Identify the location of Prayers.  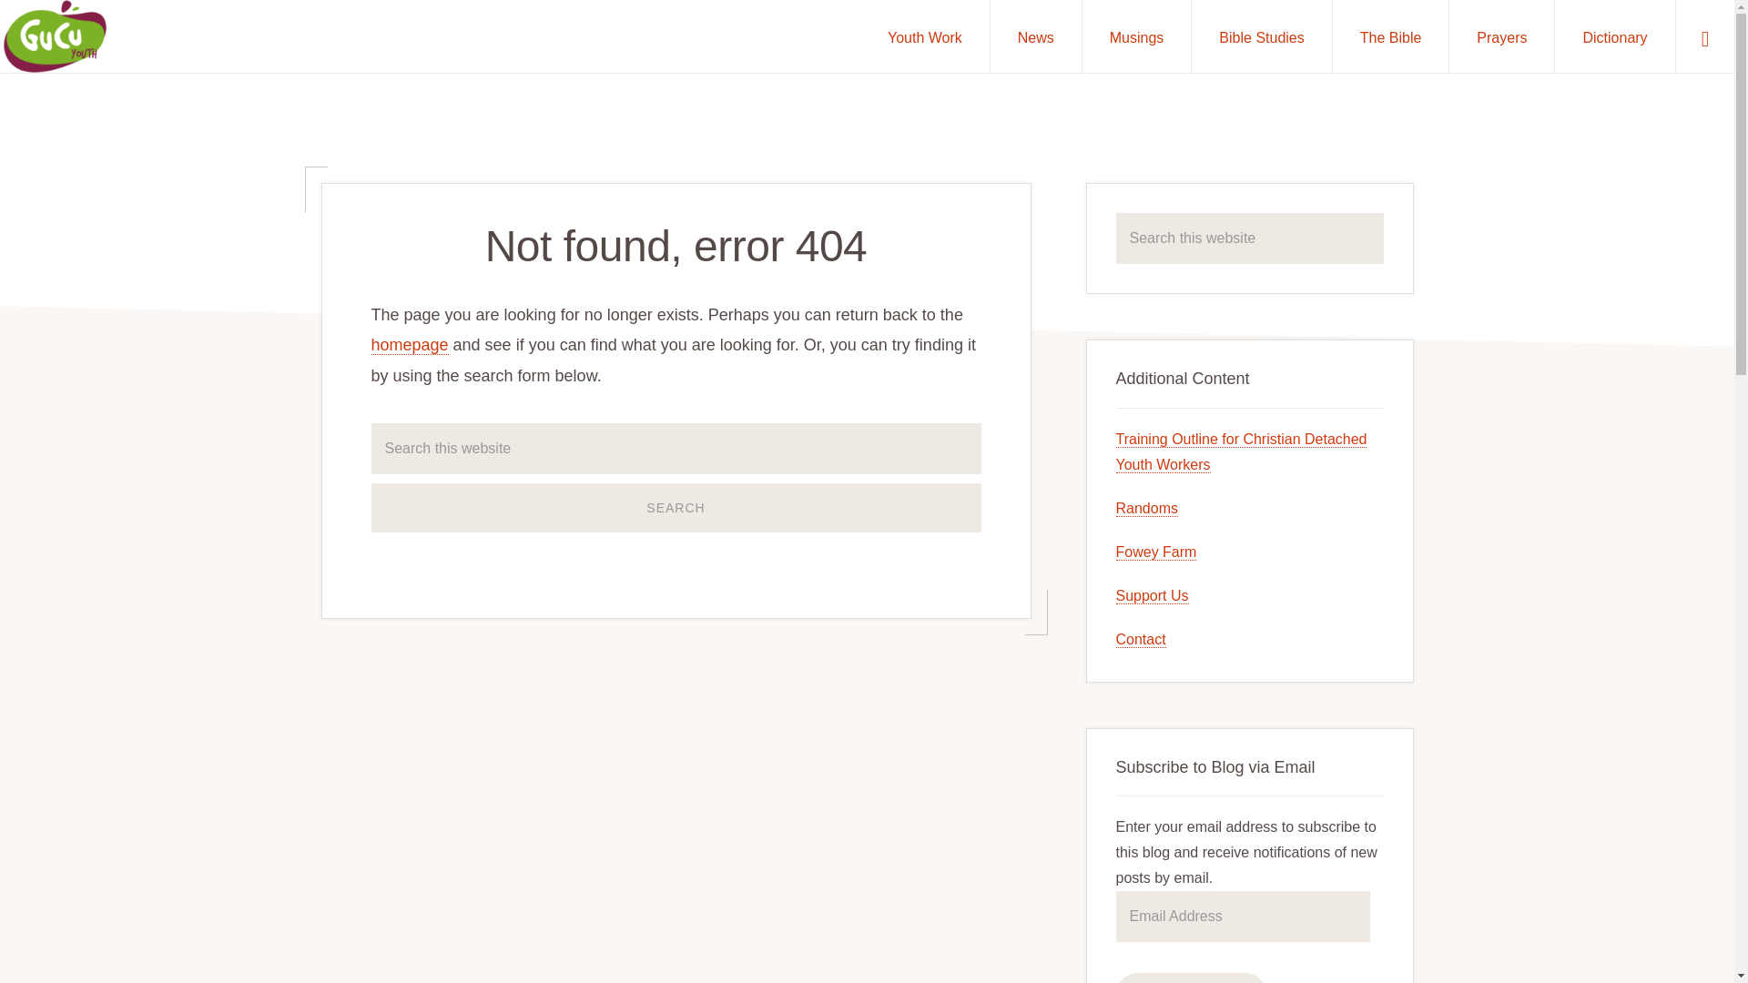
(1500, 36).